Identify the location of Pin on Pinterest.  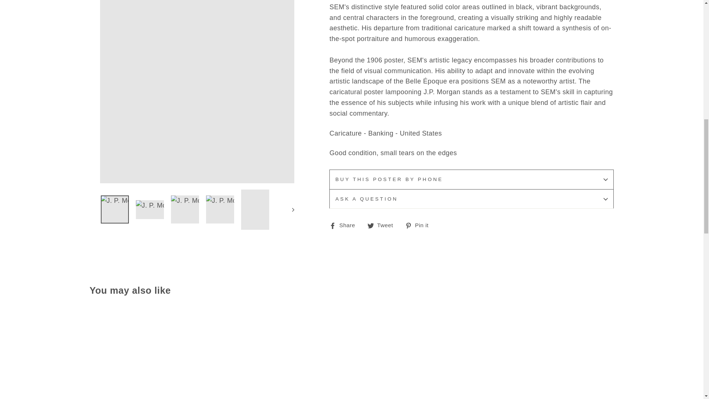
(419, 225).